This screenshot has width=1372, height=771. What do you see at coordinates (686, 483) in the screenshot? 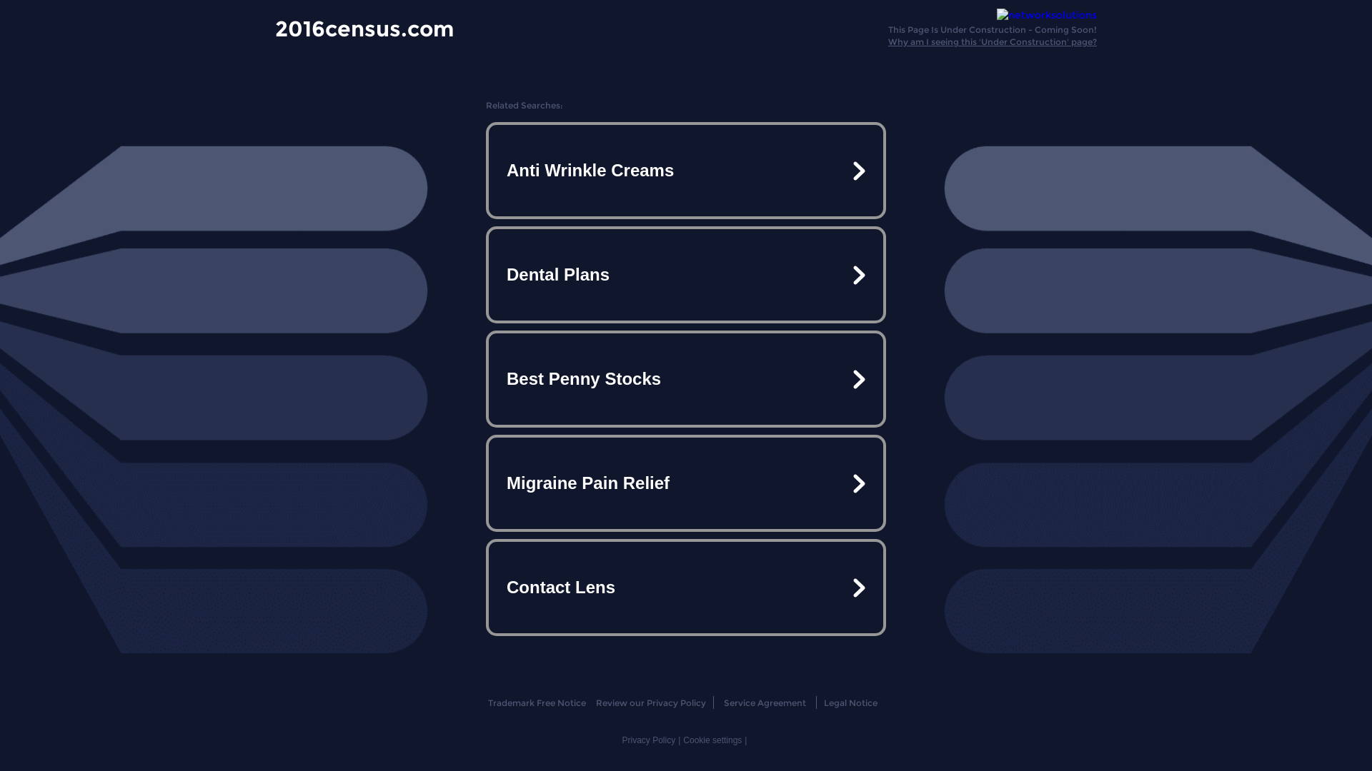
I see `Migraine Pain Relief` at bounding box center [686, 483].